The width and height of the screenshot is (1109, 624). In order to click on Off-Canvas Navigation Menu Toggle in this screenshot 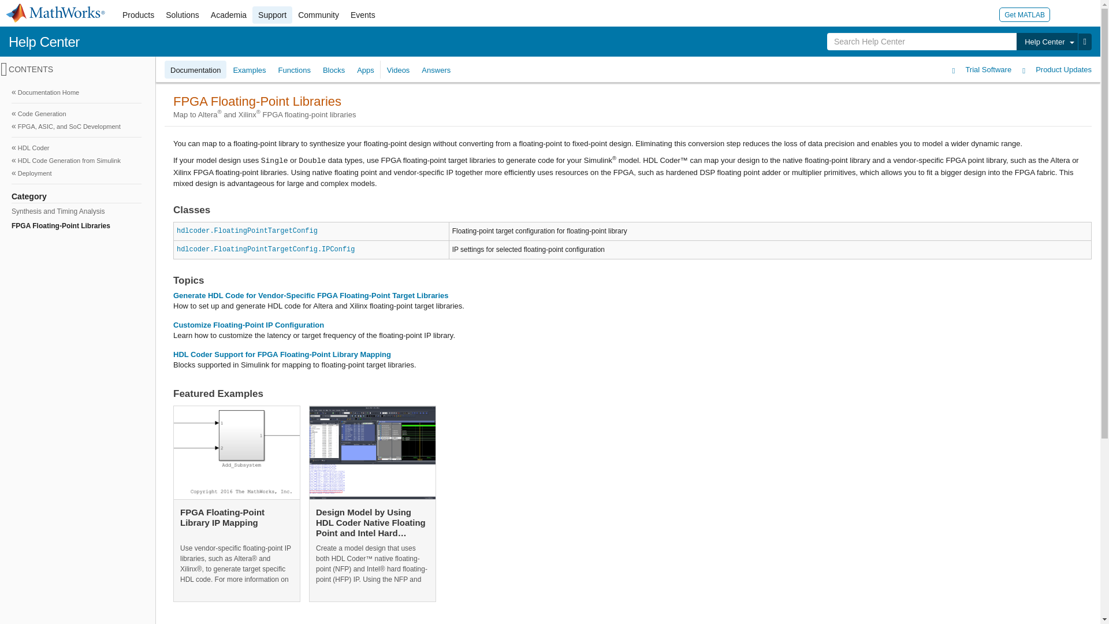, I will do `click(4, 69)`.